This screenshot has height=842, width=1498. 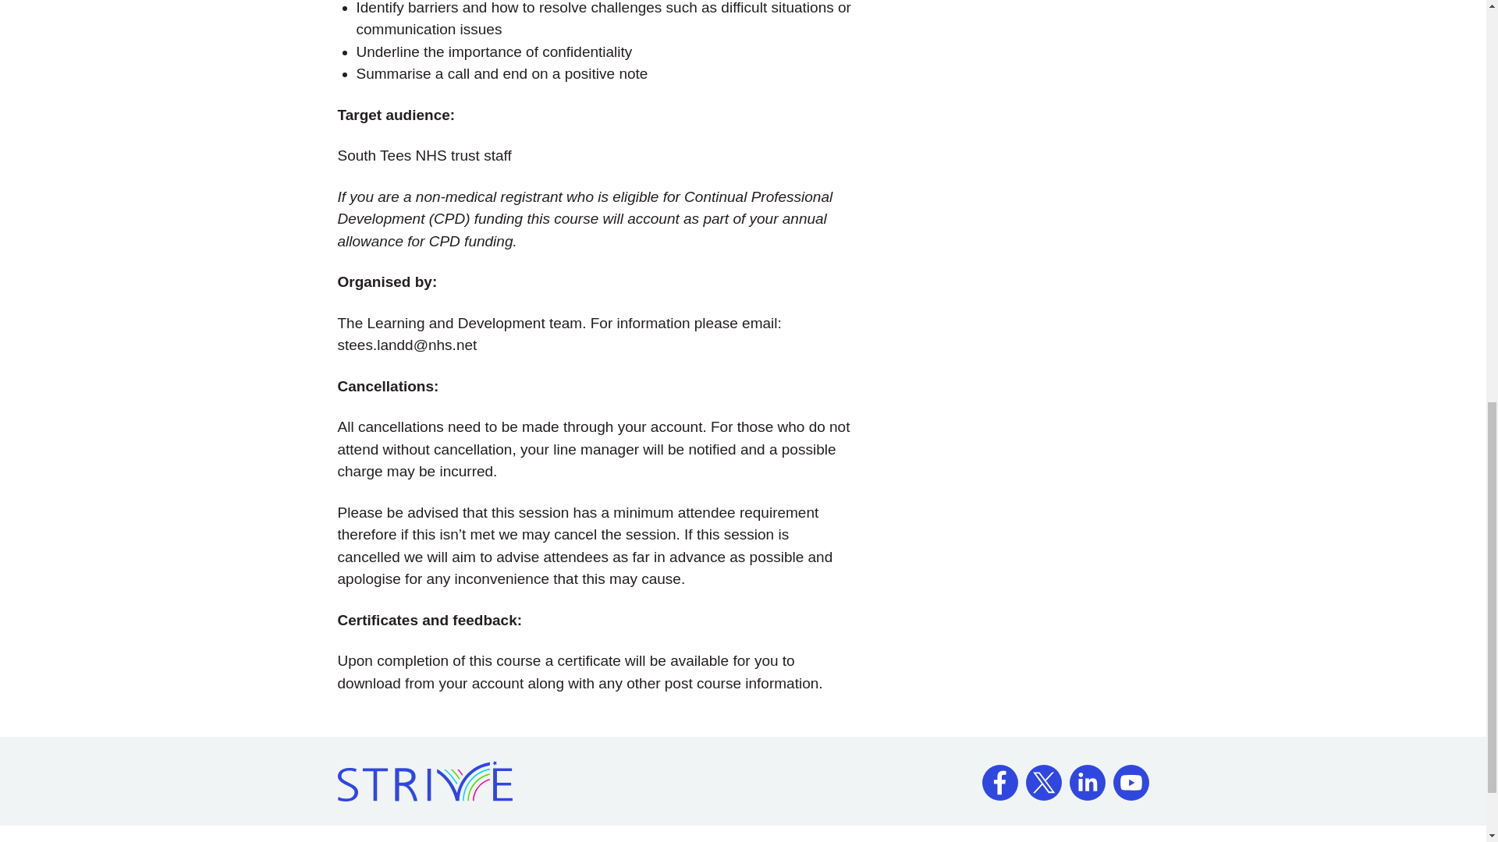 I want to click on Group 8, so click(x=1087, y=777).